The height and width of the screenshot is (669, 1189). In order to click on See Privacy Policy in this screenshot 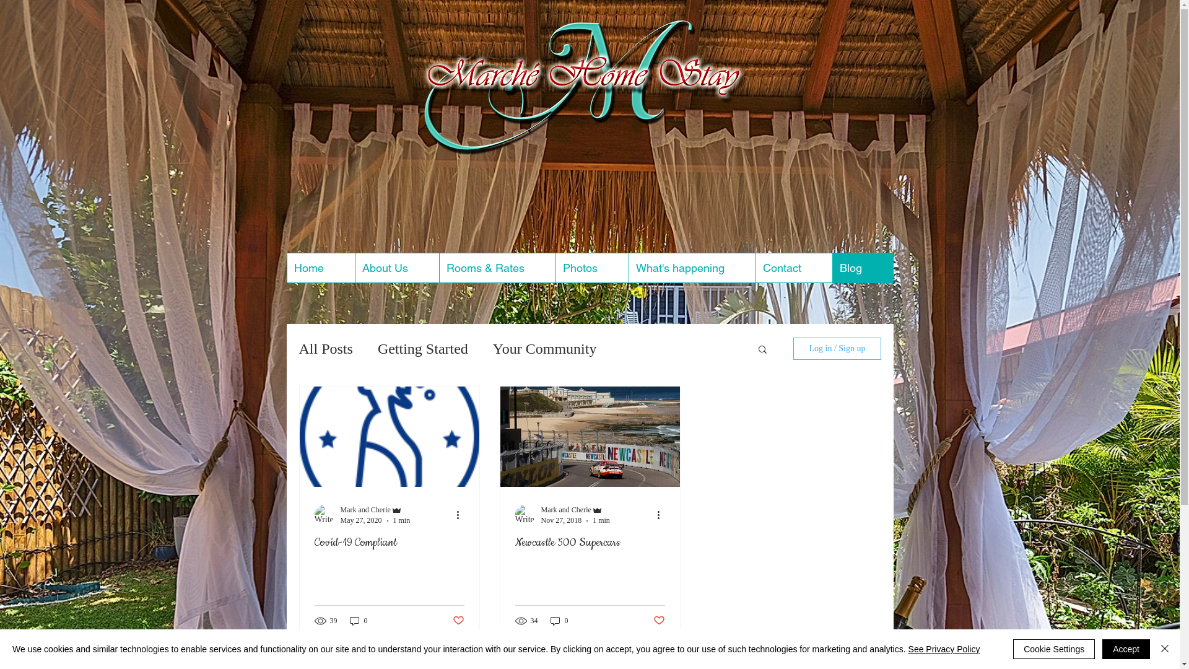, I will do `click(944, 649)`.